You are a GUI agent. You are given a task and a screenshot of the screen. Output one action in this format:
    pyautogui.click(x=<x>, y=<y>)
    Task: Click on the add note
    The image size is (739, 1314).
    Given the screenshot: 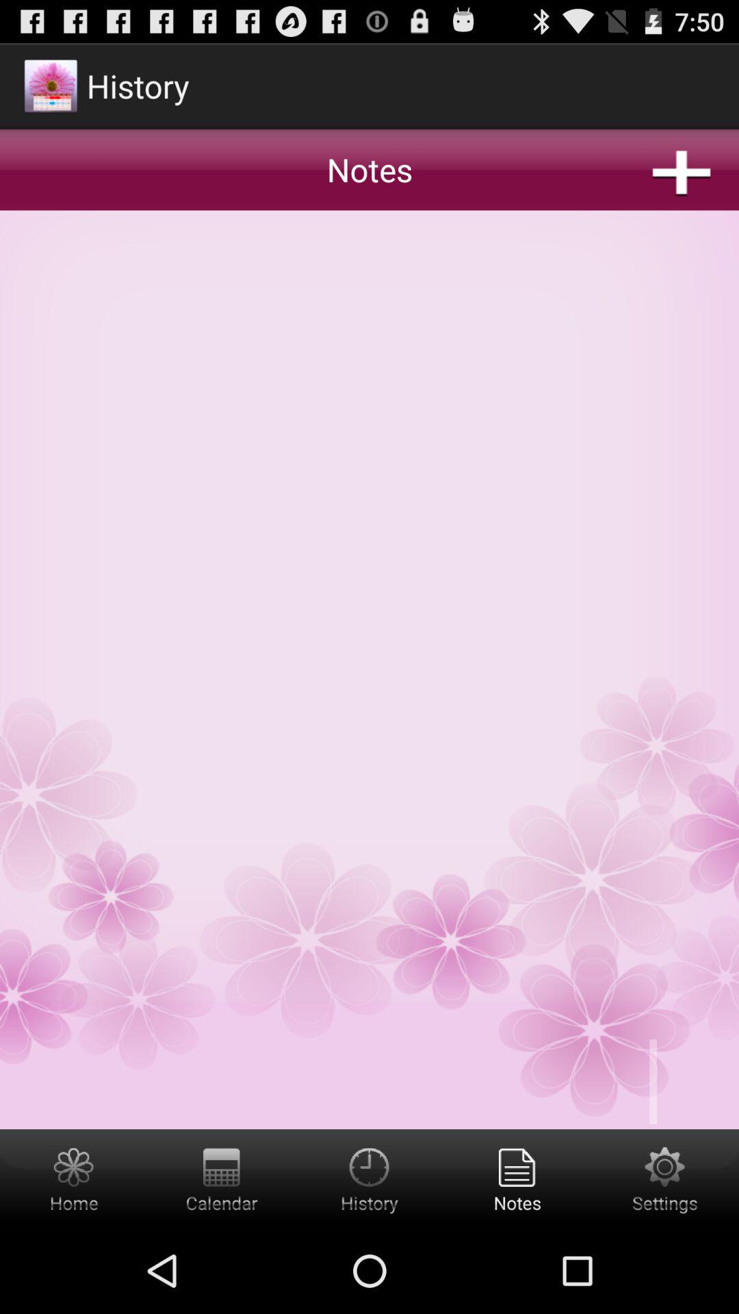 What is the action you would take?
    pyautogui.click(x=369, y=584)
    